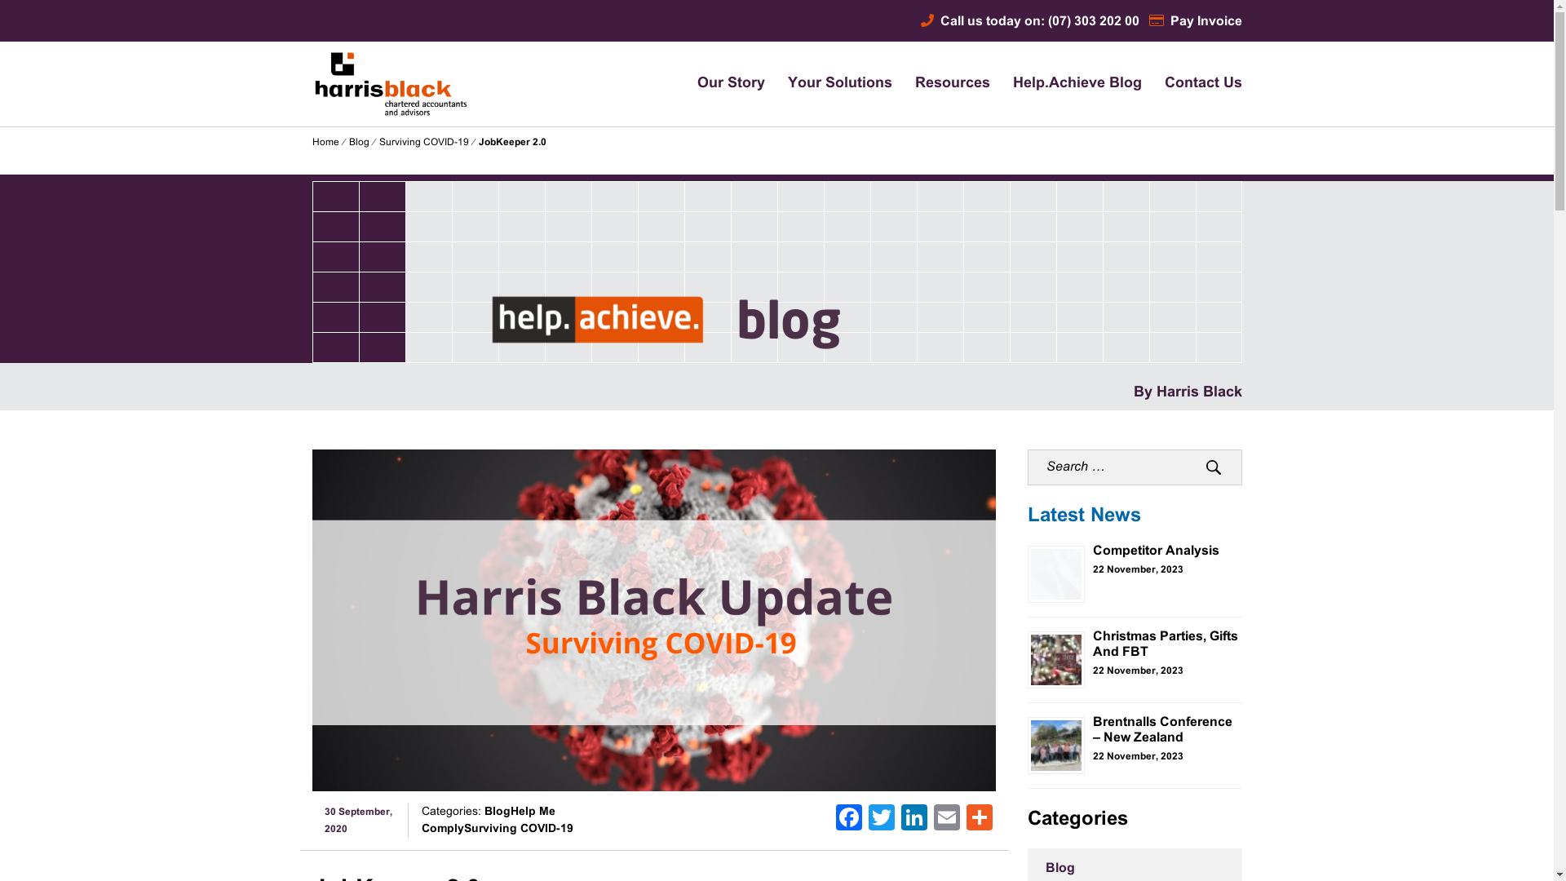 The height and width of the screenshot is (881, 1566). Describe the element at coordinates (731, 84) in the screenshot. I see `Our Story` at that location.